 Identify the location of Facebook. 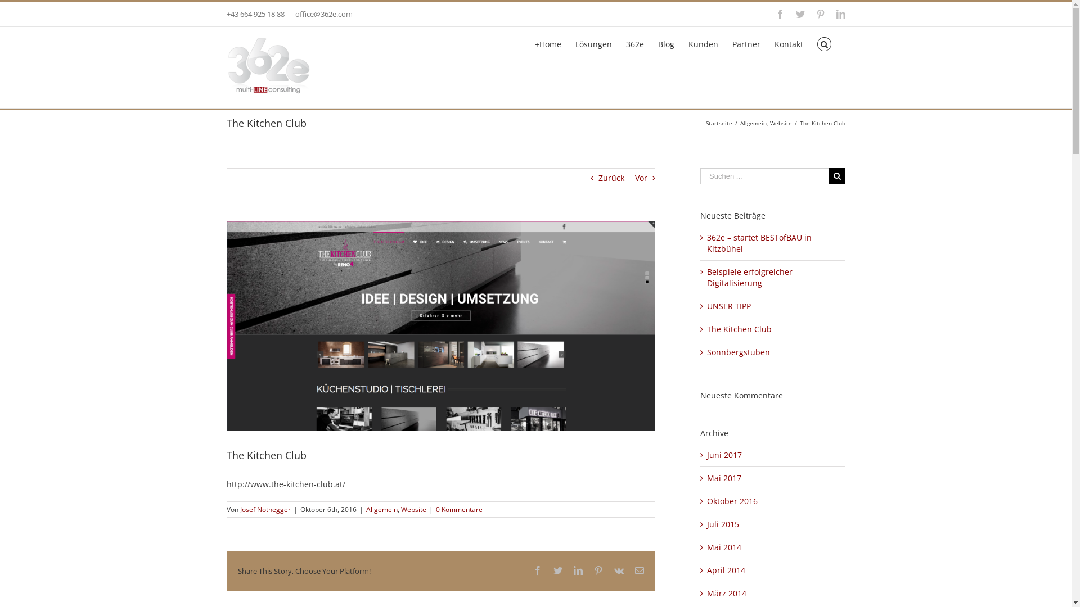
(538, 570).